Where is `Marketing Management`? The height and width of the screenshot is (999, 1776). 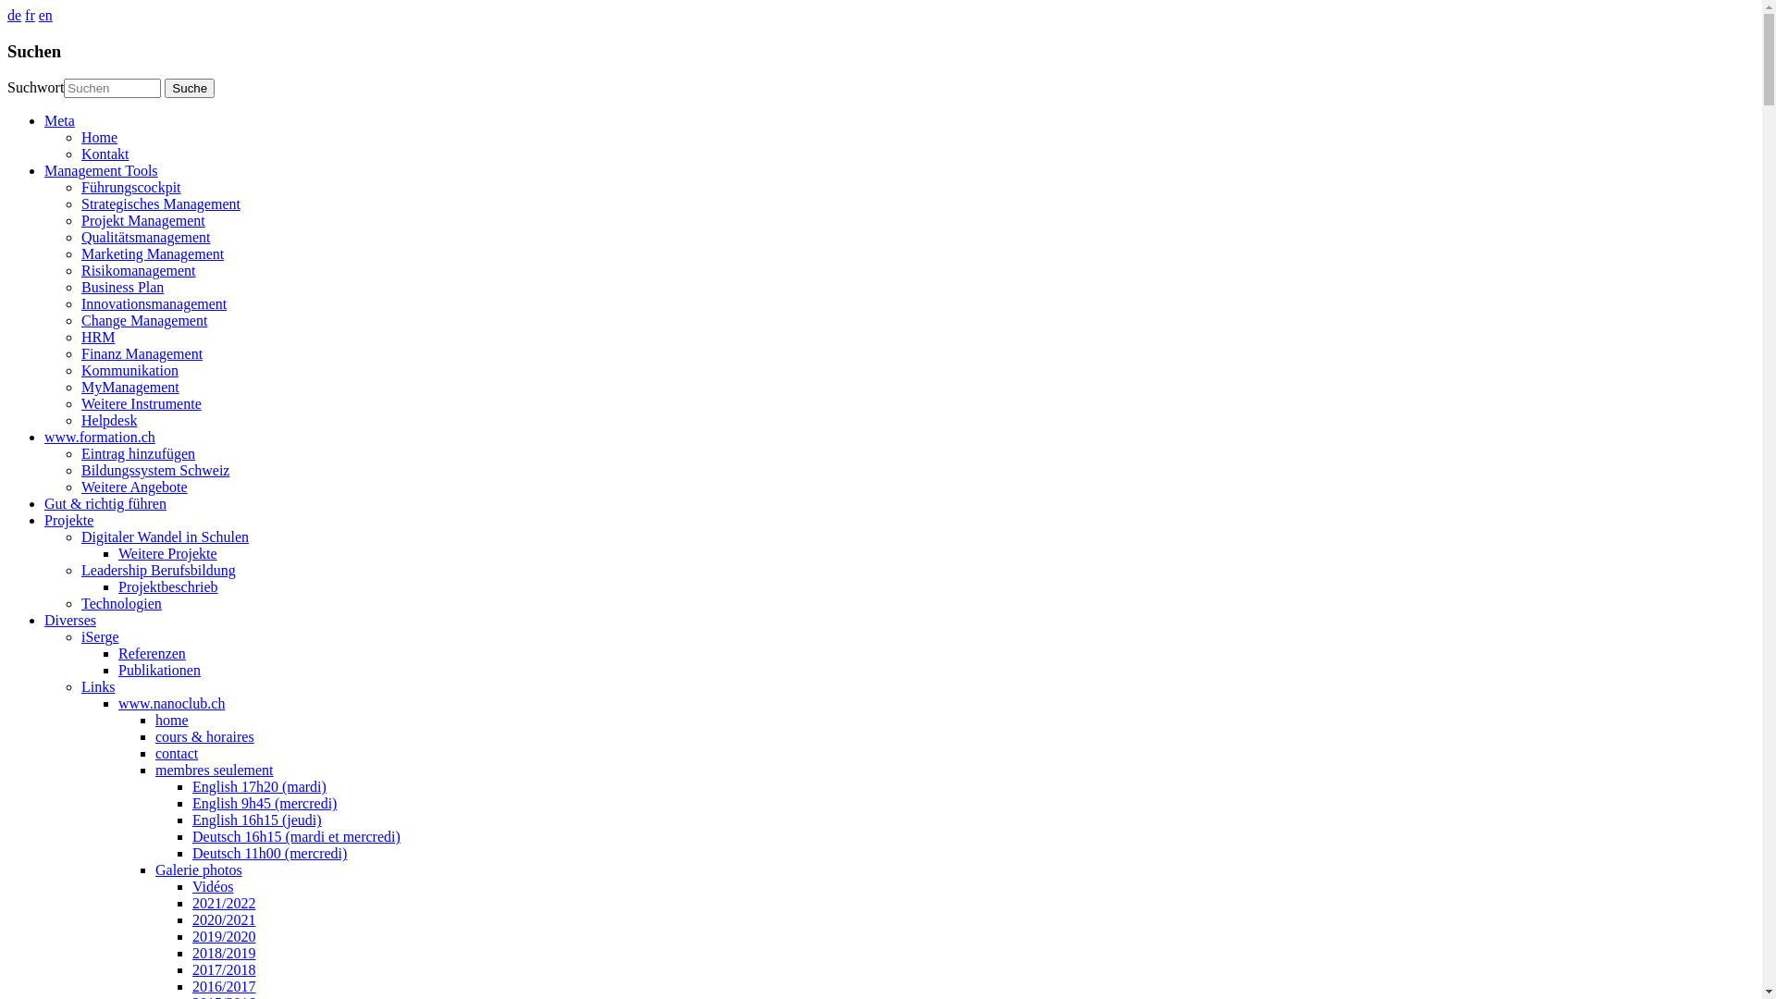 Marketing Management is located at coordinates (153, 253).